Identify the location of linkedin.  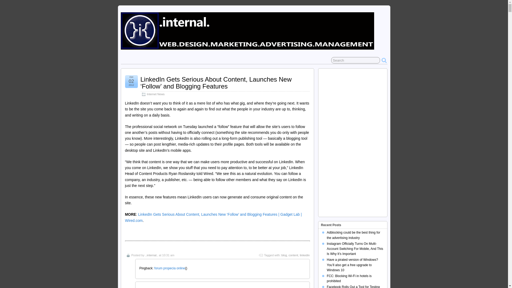
(305, 255).